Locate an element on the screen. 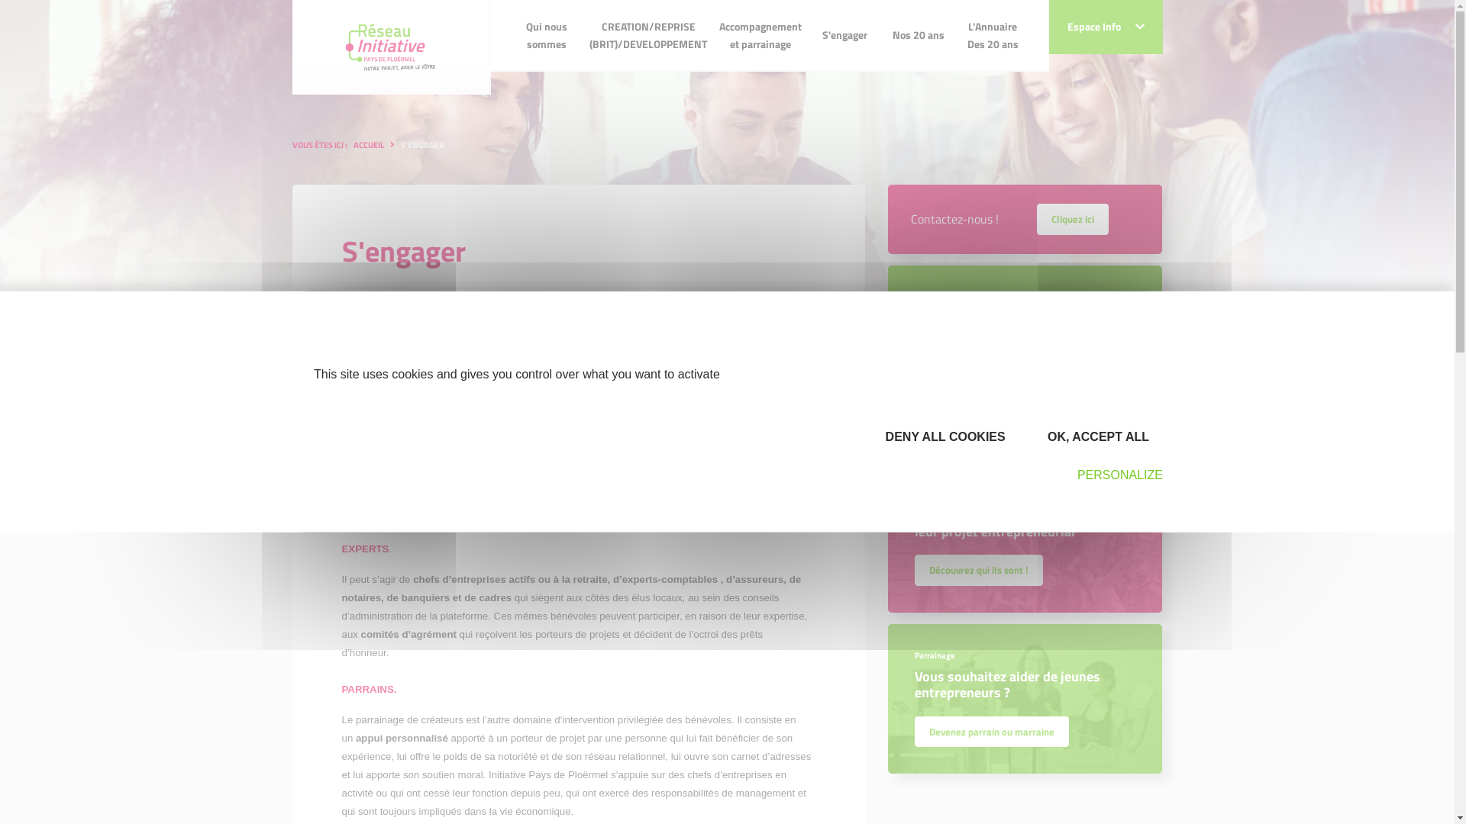 The width and height of the screenshot is (1466, 824). L'Annuaire Des 20 ans is located at coordinates (993, 36).